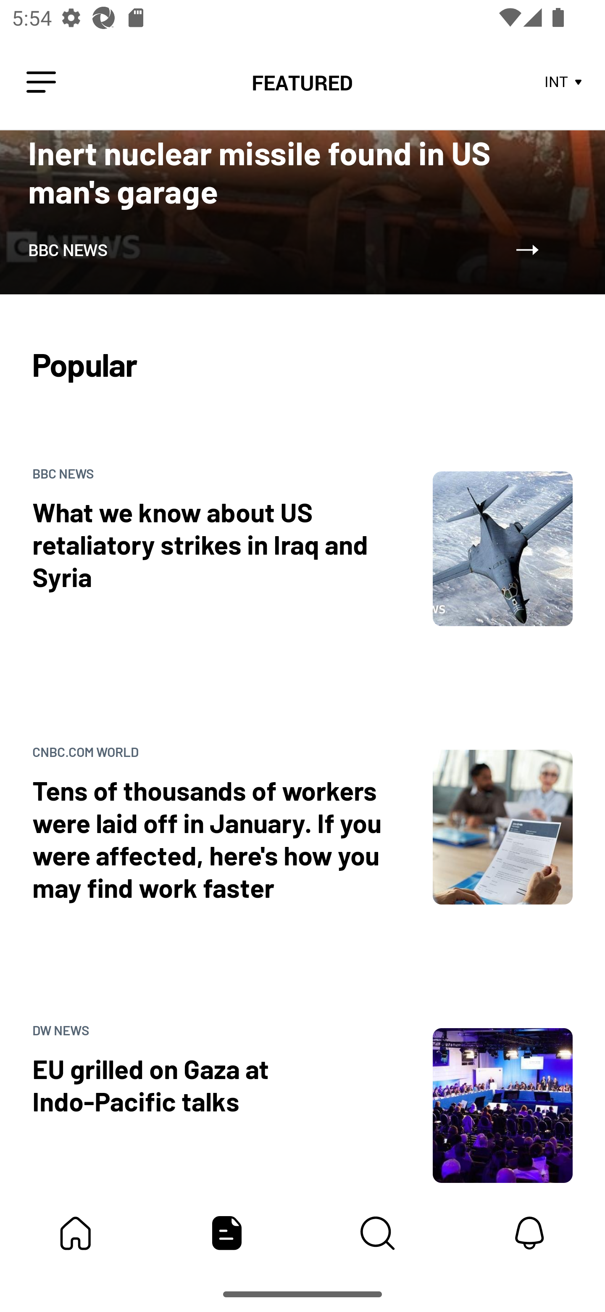 The image size is (605, 1312). I want to click on Content Store, so click(378, 1233).